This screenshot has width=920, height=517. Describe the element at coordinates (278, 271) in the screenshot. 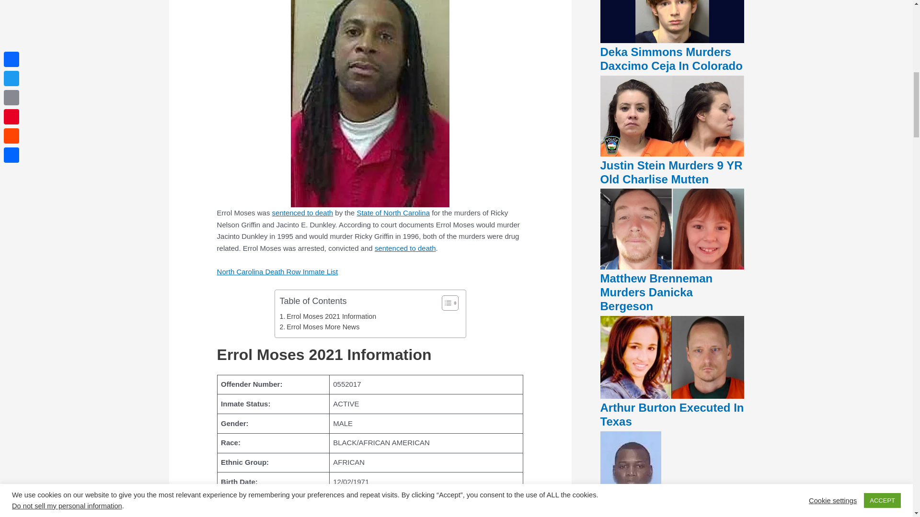

I see `North Carolina Death Row Inmate List` at that location.